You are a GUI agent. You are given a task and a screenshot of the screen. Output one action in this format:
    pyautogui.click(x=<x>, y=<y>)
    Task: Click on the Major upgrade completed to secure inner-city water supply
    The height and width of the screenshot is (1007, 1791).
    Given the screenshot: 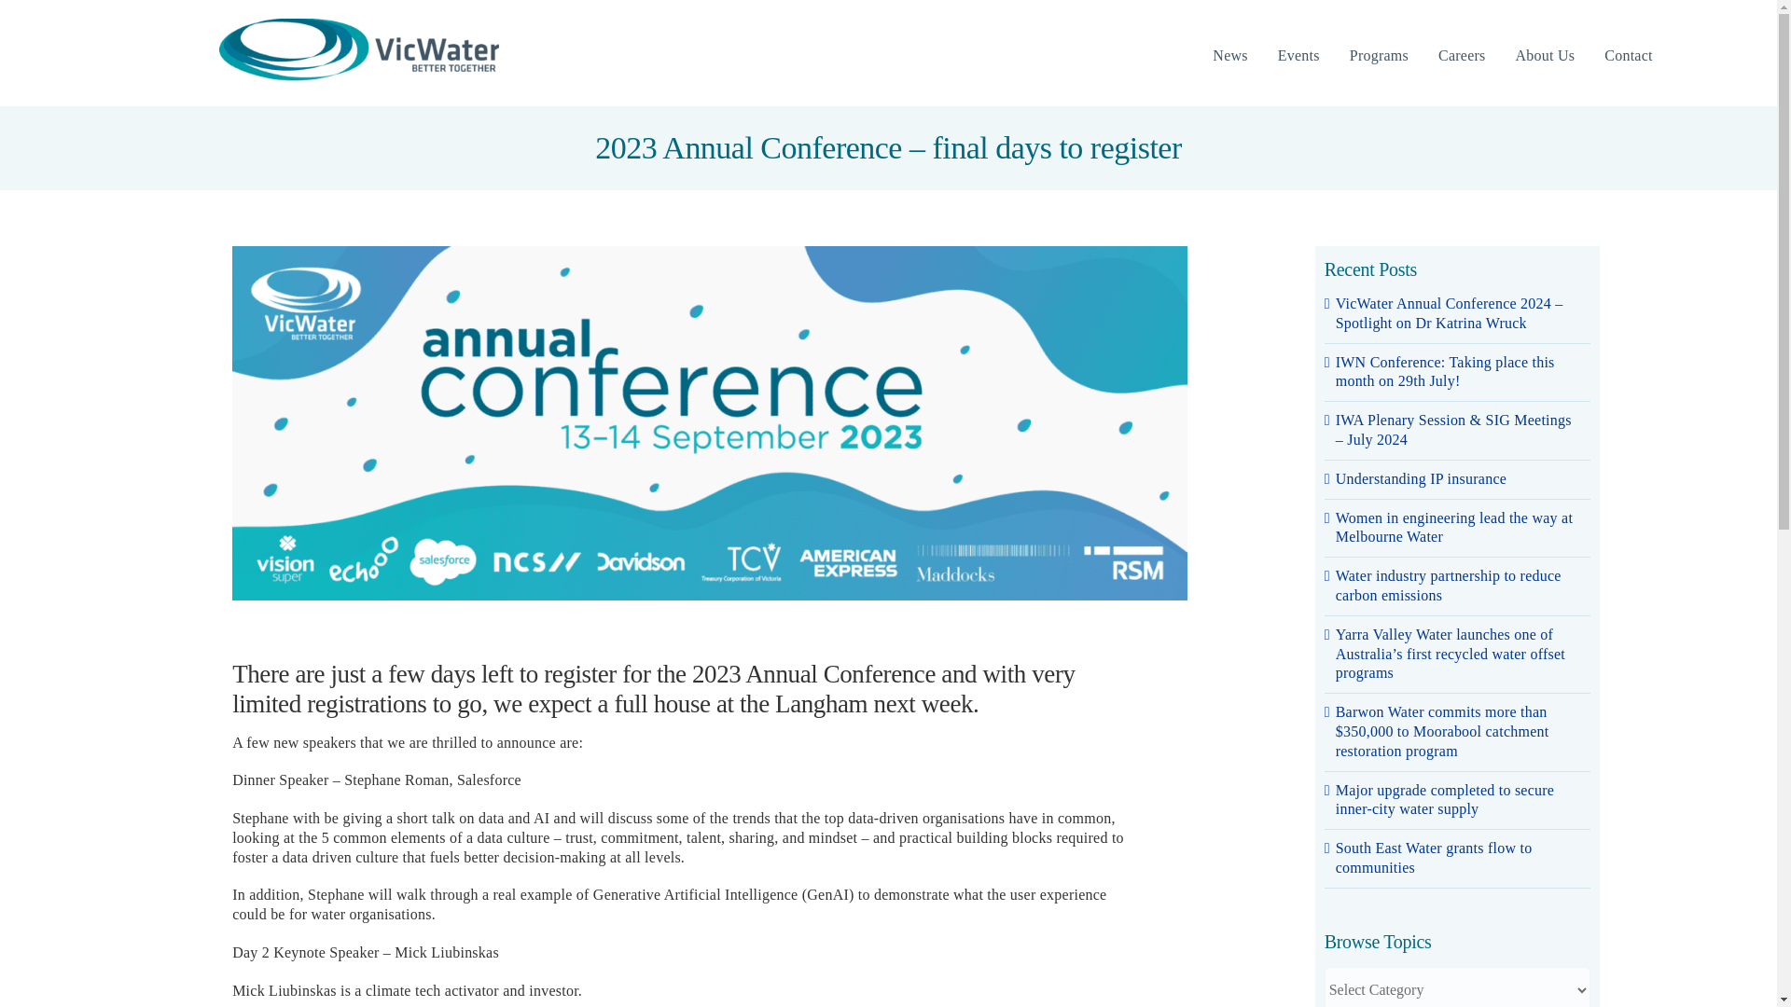 What is the action you would take?
    pyautogui.click(x=1445, y=800)
    